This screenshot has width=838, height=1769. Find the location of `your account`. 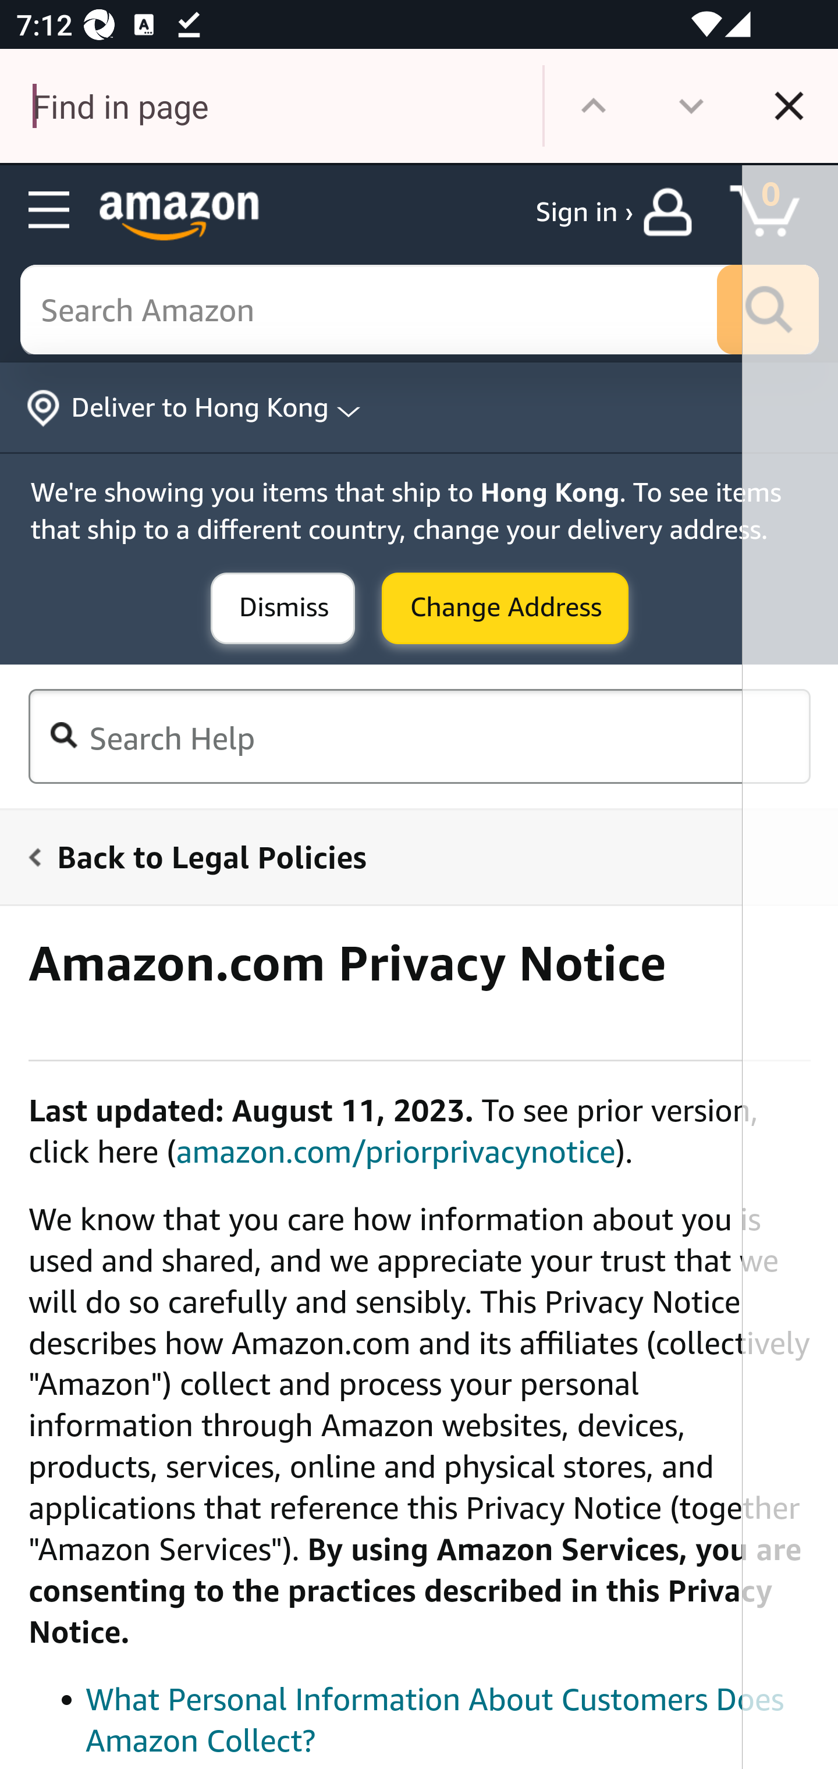

your account is located at coordinates (673, 212).